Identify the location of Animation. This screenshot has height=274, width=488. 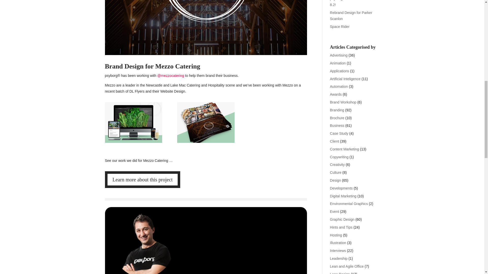
(338, 63).